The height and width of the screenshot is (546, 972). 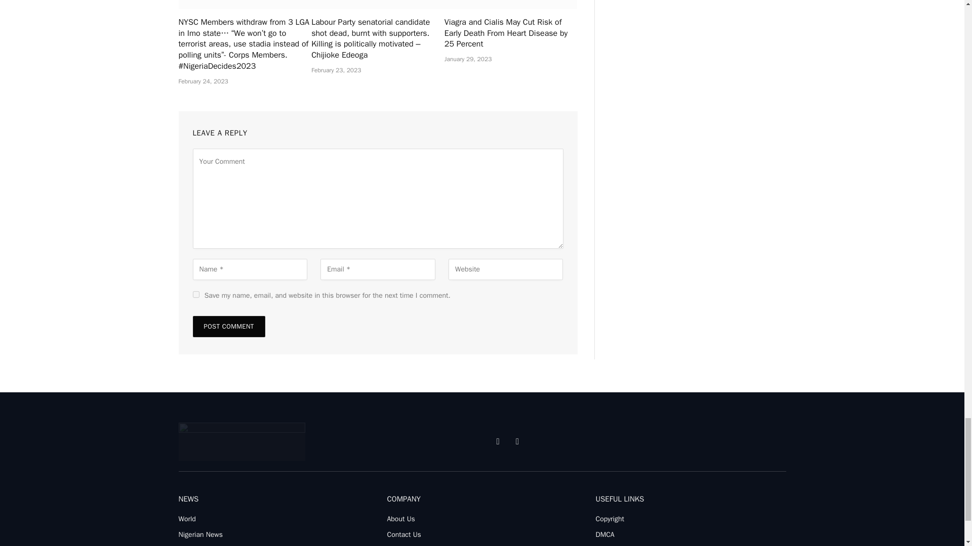 What do you see at coordinates (228, 327) in the screenshot?
I see `Post Comment` at bounding box center [228, 327].